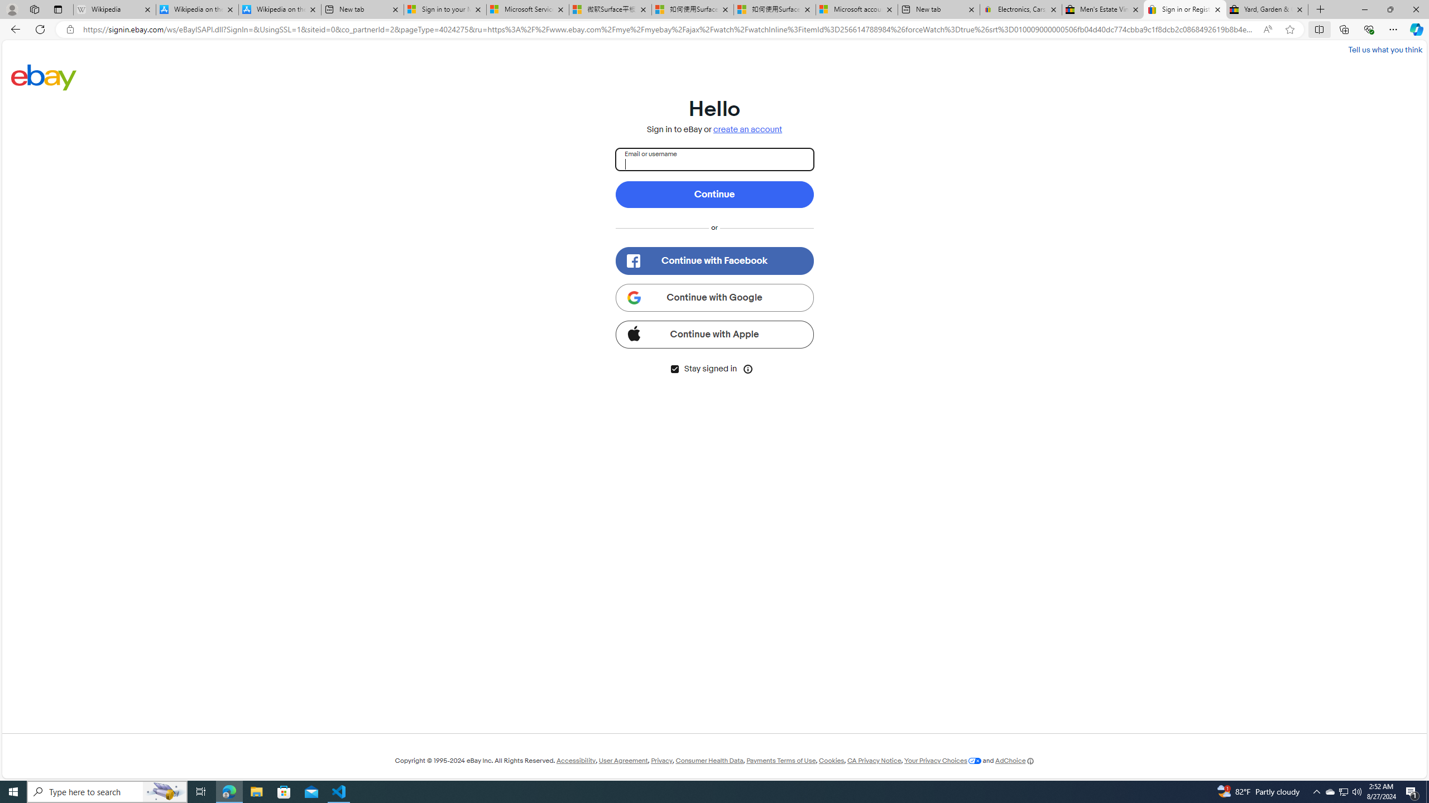  What do you see at coordinates (528, 9) in the screenshot?
I see `Microsoft Services Agreement` at bounding box center [528, 9].